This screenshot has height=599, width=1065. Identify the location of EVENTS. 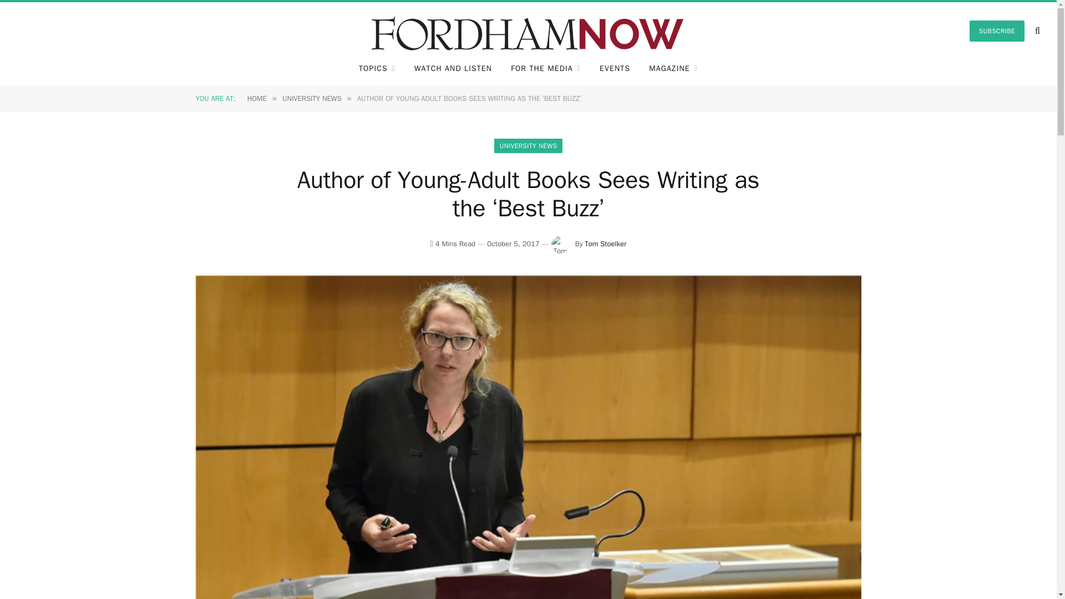
(615, 69).